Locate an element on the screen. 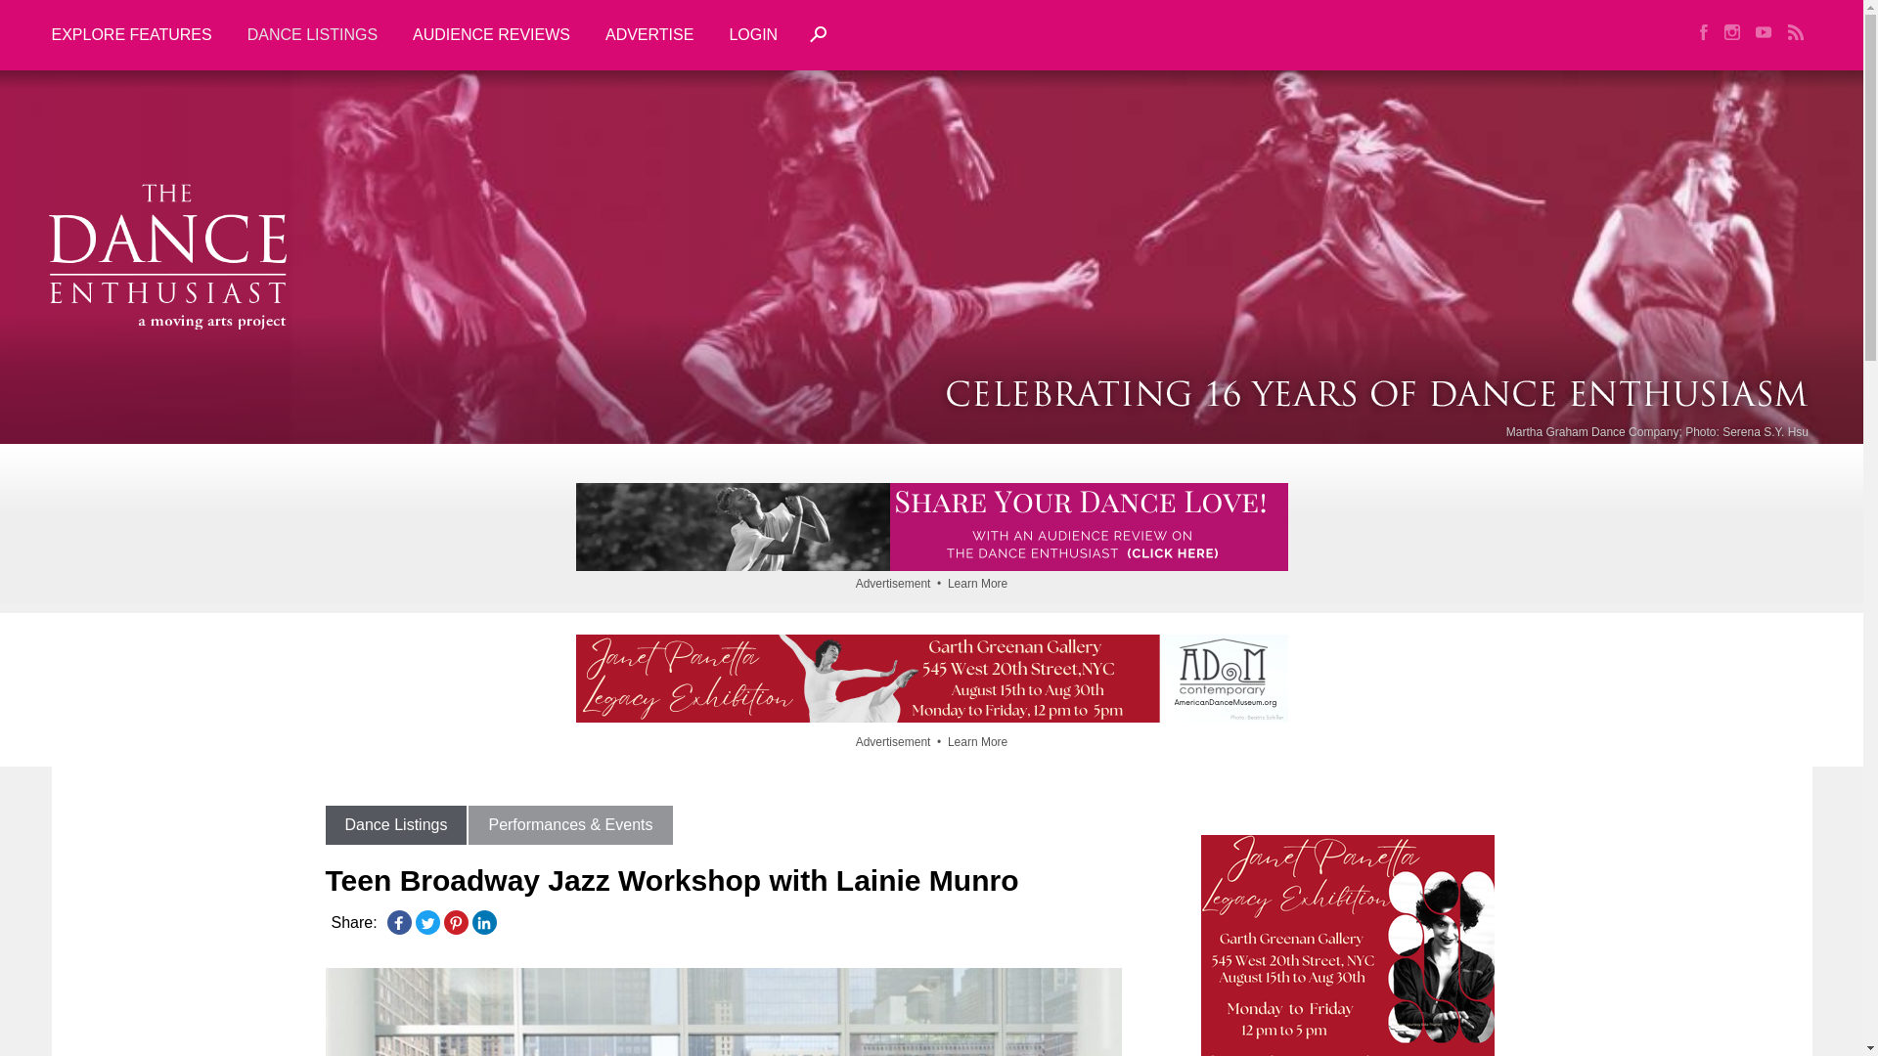 This screenshot has width=1878, height=1056. Pinterest is located at coordinates (456, 923).